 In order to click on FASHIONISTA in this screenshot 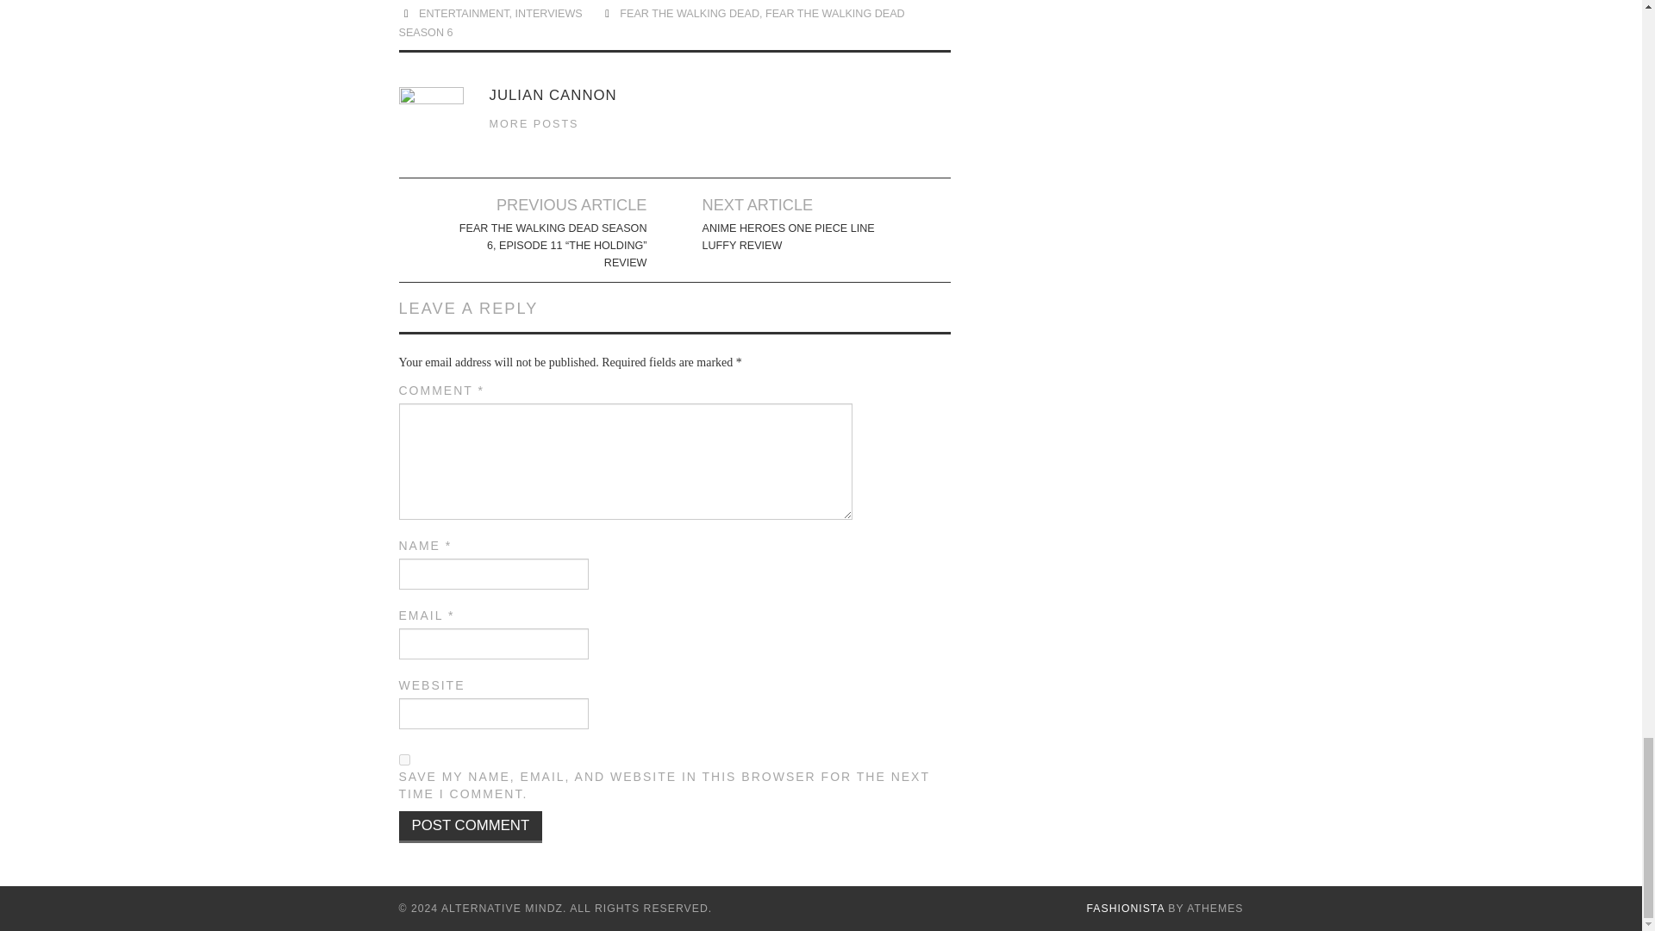, I will do `click(1126, 908)`.